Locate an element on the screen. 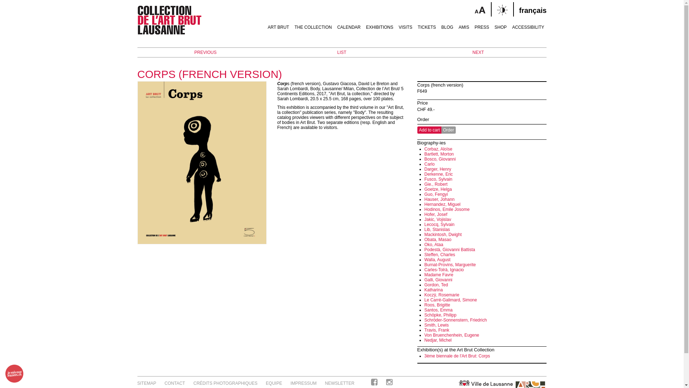 This screenshot has width=689, height=388. Jakic, Vojislav is located at coordinates (438, 220).